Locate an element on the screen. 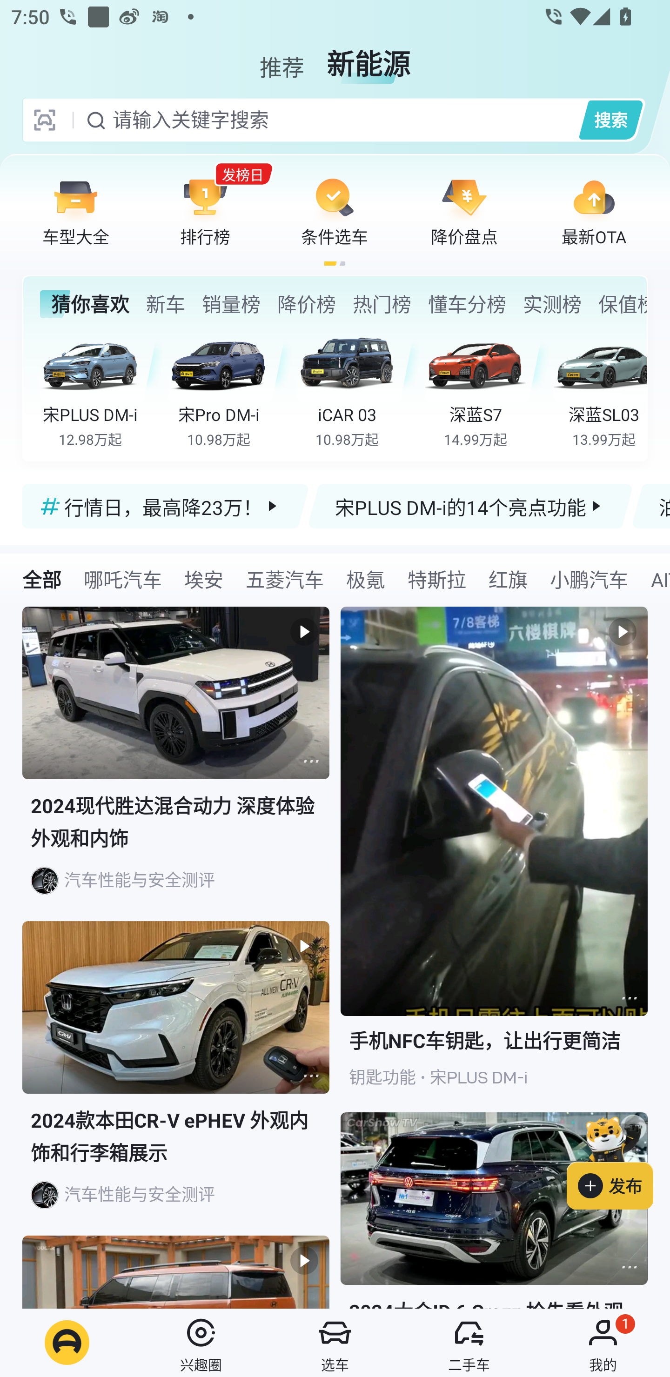 This screenshot has height=1377, width=670. 哪吒汽车 is located at coordinates (122, 579).